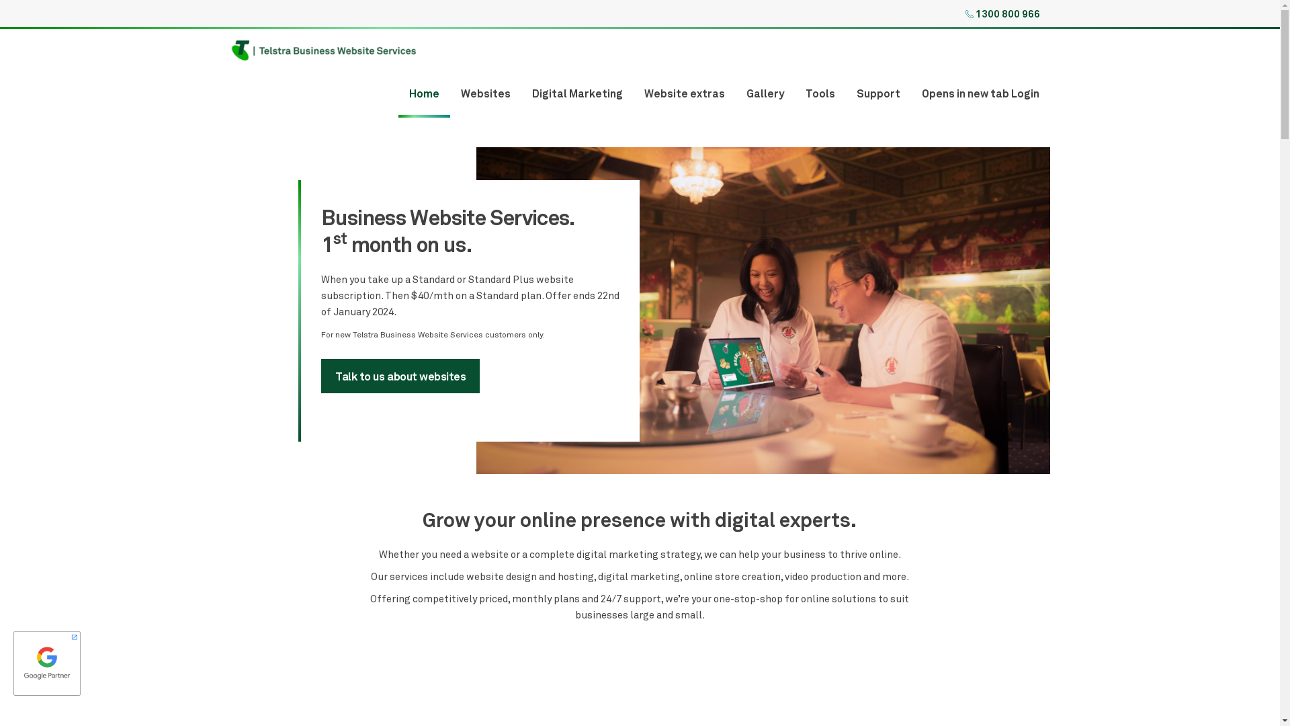 The height and width of the screenshot is (726, 1290). I want to click on Home, so click(423, 95).